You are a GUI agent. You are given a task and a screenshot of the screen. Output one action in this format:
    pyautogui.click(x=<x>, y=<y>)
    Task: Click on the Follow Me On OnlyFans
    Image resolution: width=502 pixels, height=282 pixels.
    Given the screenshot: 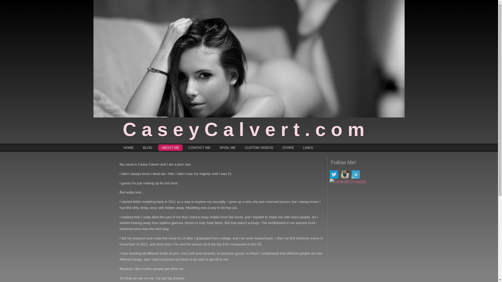 What is the action you would take?
    pyautogui.click(x=356, y=174)
    